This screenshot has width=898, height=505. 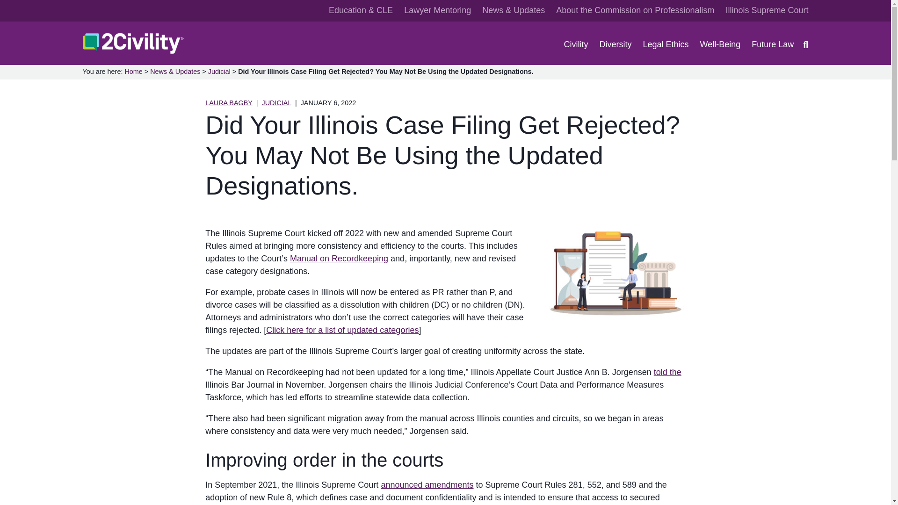 What do you see at coordinates (219, 71) in the screenshot?
I see `Judicial` at bounding box center [219, 71].